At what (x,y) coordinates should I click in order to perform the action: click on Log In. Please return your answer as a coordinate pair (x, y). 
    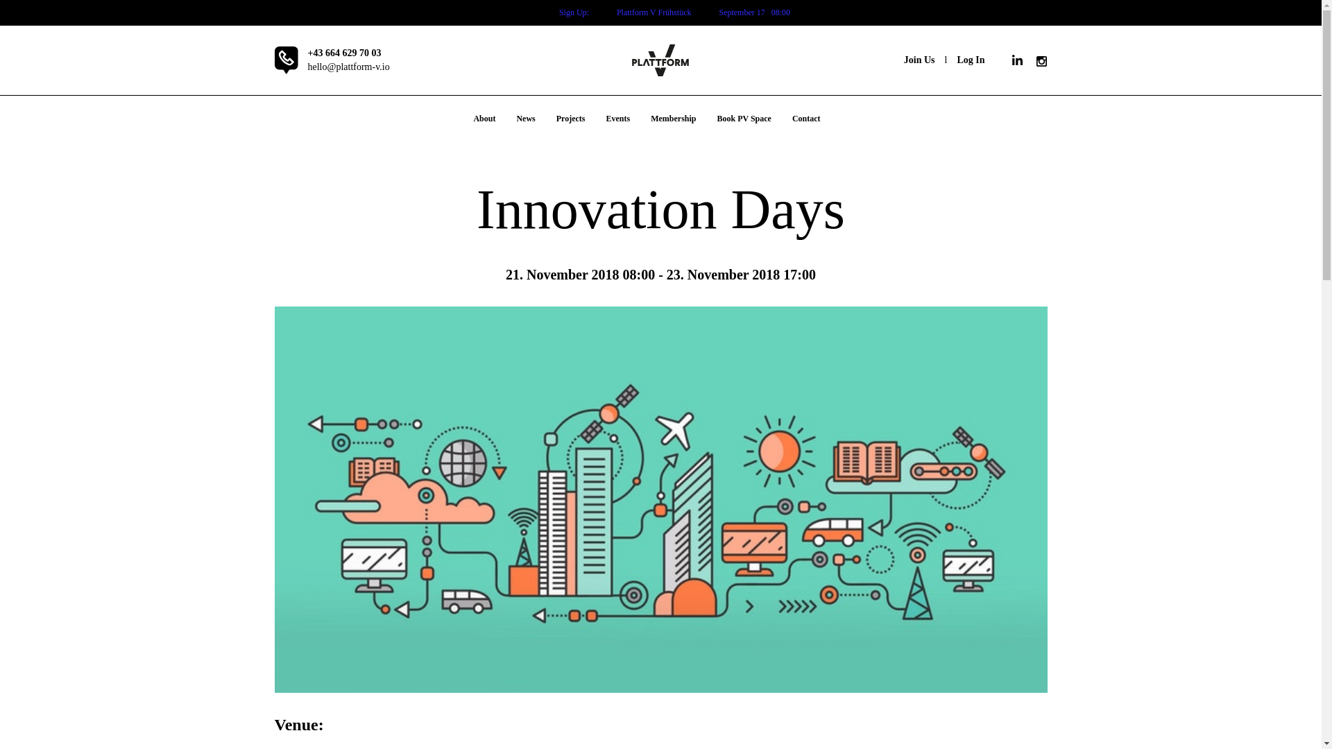
    Looking at the image, I should click on (970, 60).